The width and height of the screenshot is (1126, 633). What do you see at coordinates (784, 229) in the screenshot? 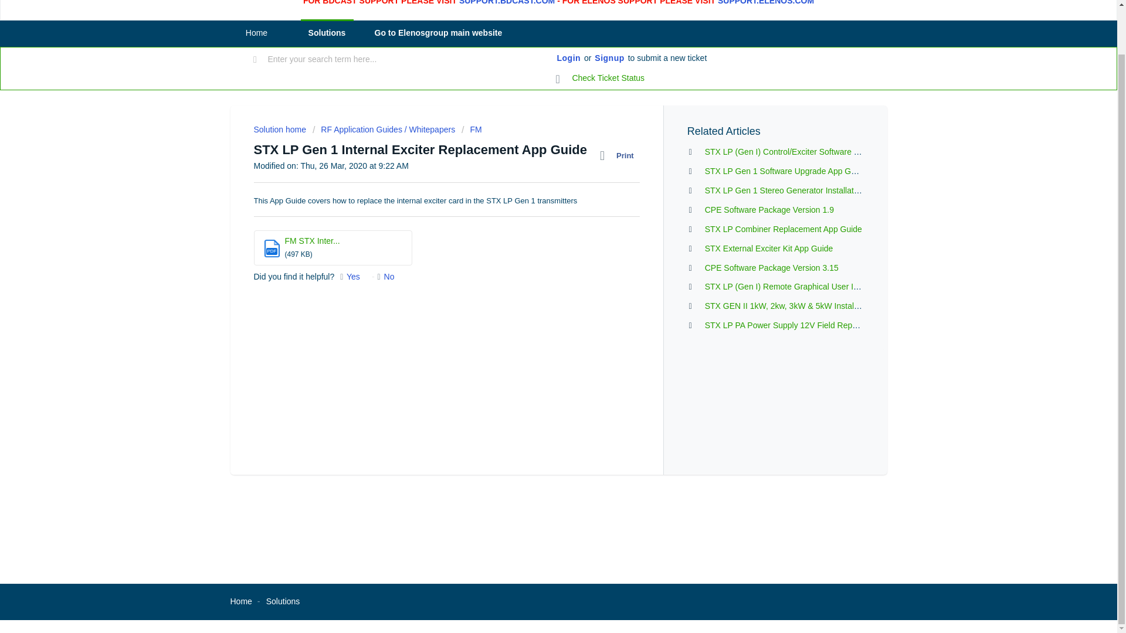
I see `STX LP Combiner Replacement App Guide` at bounding box center [784, 229].